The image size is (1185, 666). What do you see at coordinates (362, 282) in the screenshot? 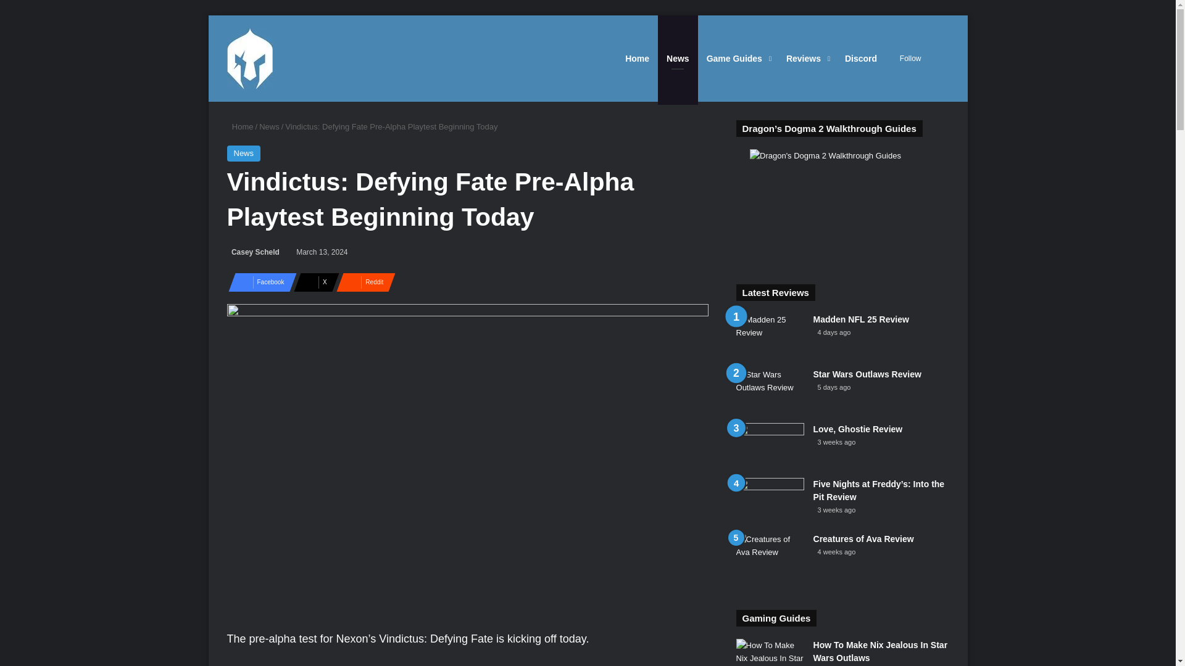
I see `Reddit` at bounding box center [362, 282].